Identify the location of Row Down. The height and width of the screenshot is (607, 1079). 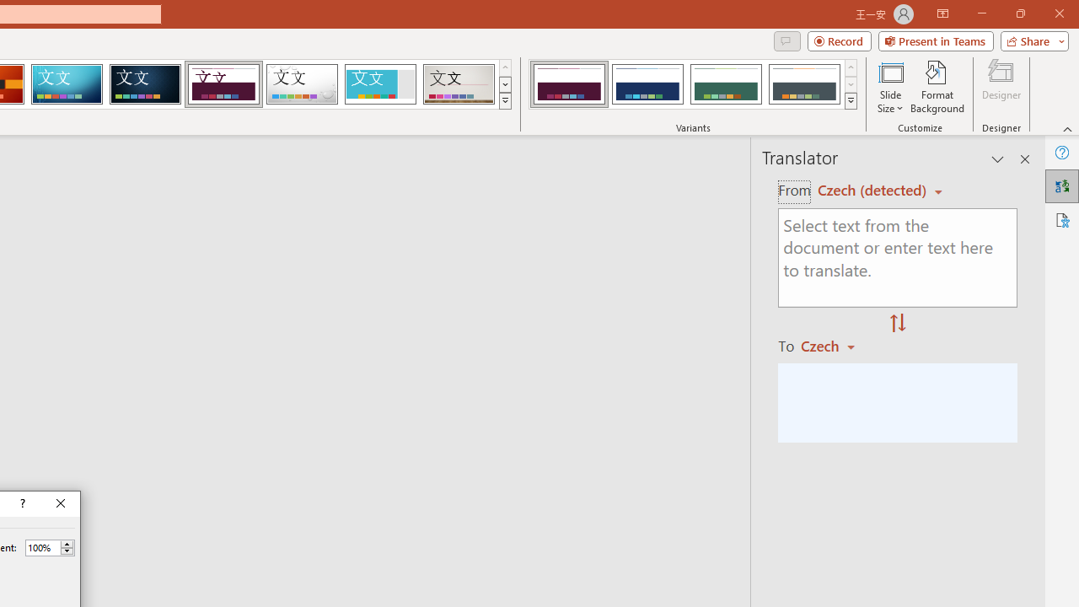
(851, 84).